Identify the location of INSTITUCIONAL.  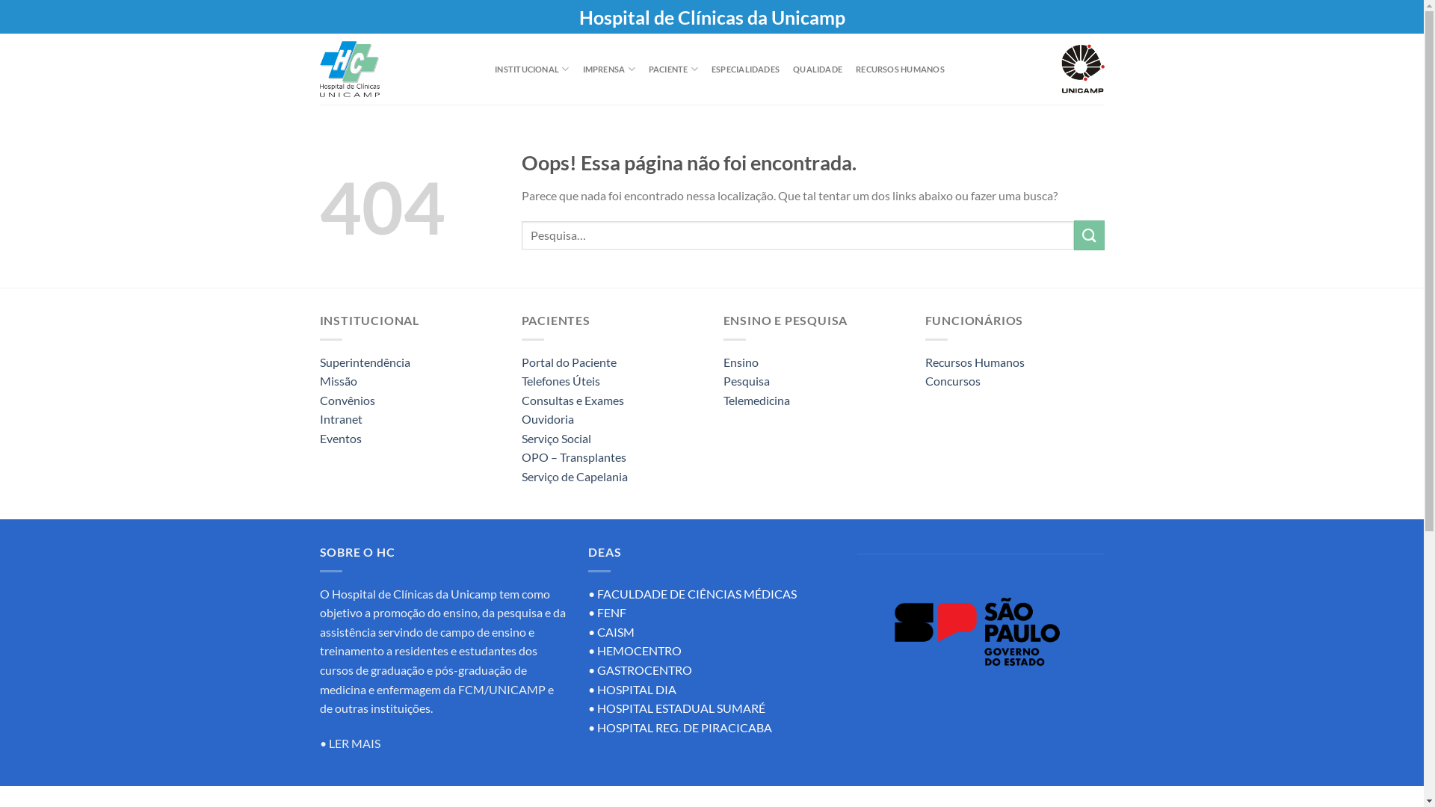
(532, 69).